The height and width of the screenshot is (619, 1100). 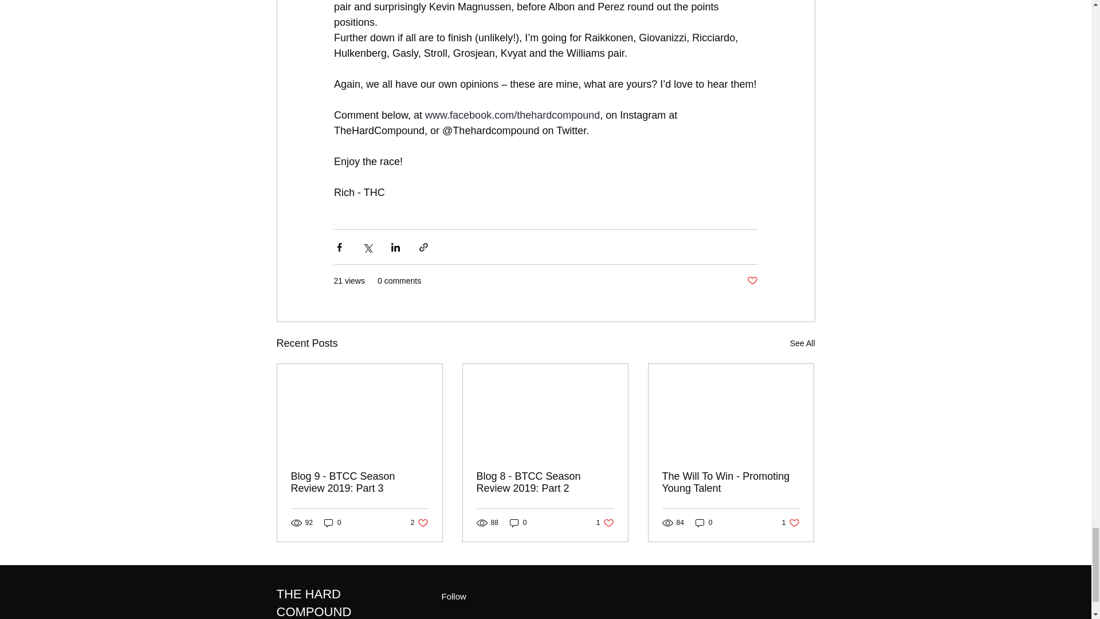 What do you see at coordinates (313, 603) in the screenshot?
I see `THE HARD COMPOUND` at bounding box center [313, 603].